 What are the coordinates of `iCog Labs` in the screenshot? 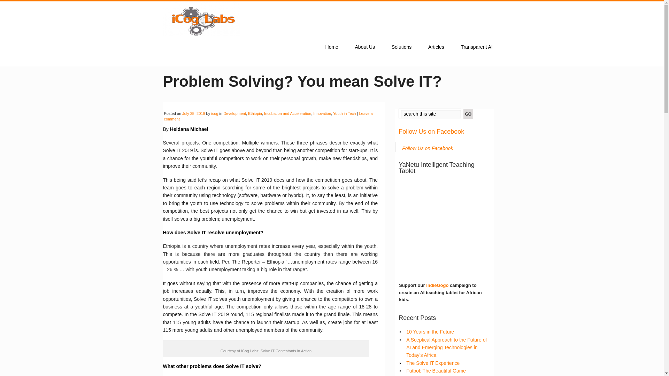 It's located at (201, 33).